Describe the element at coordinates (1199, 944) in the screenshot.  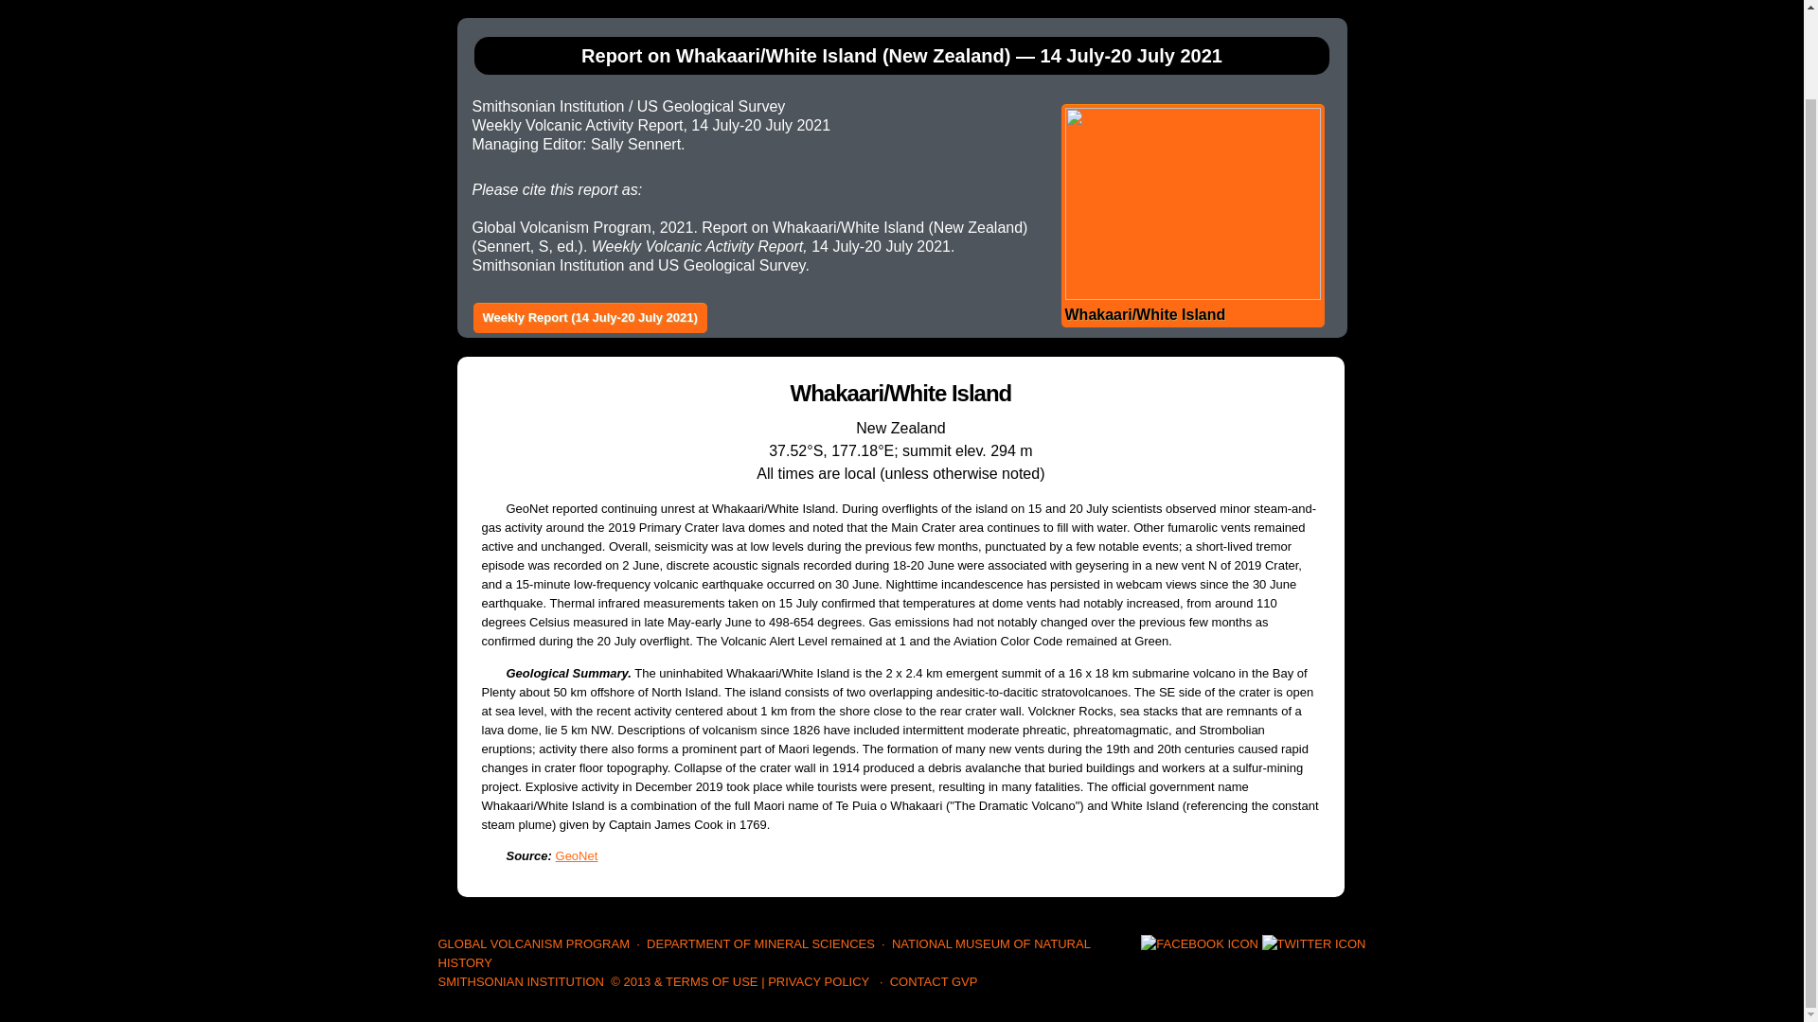
I see `Facebook` at that location.